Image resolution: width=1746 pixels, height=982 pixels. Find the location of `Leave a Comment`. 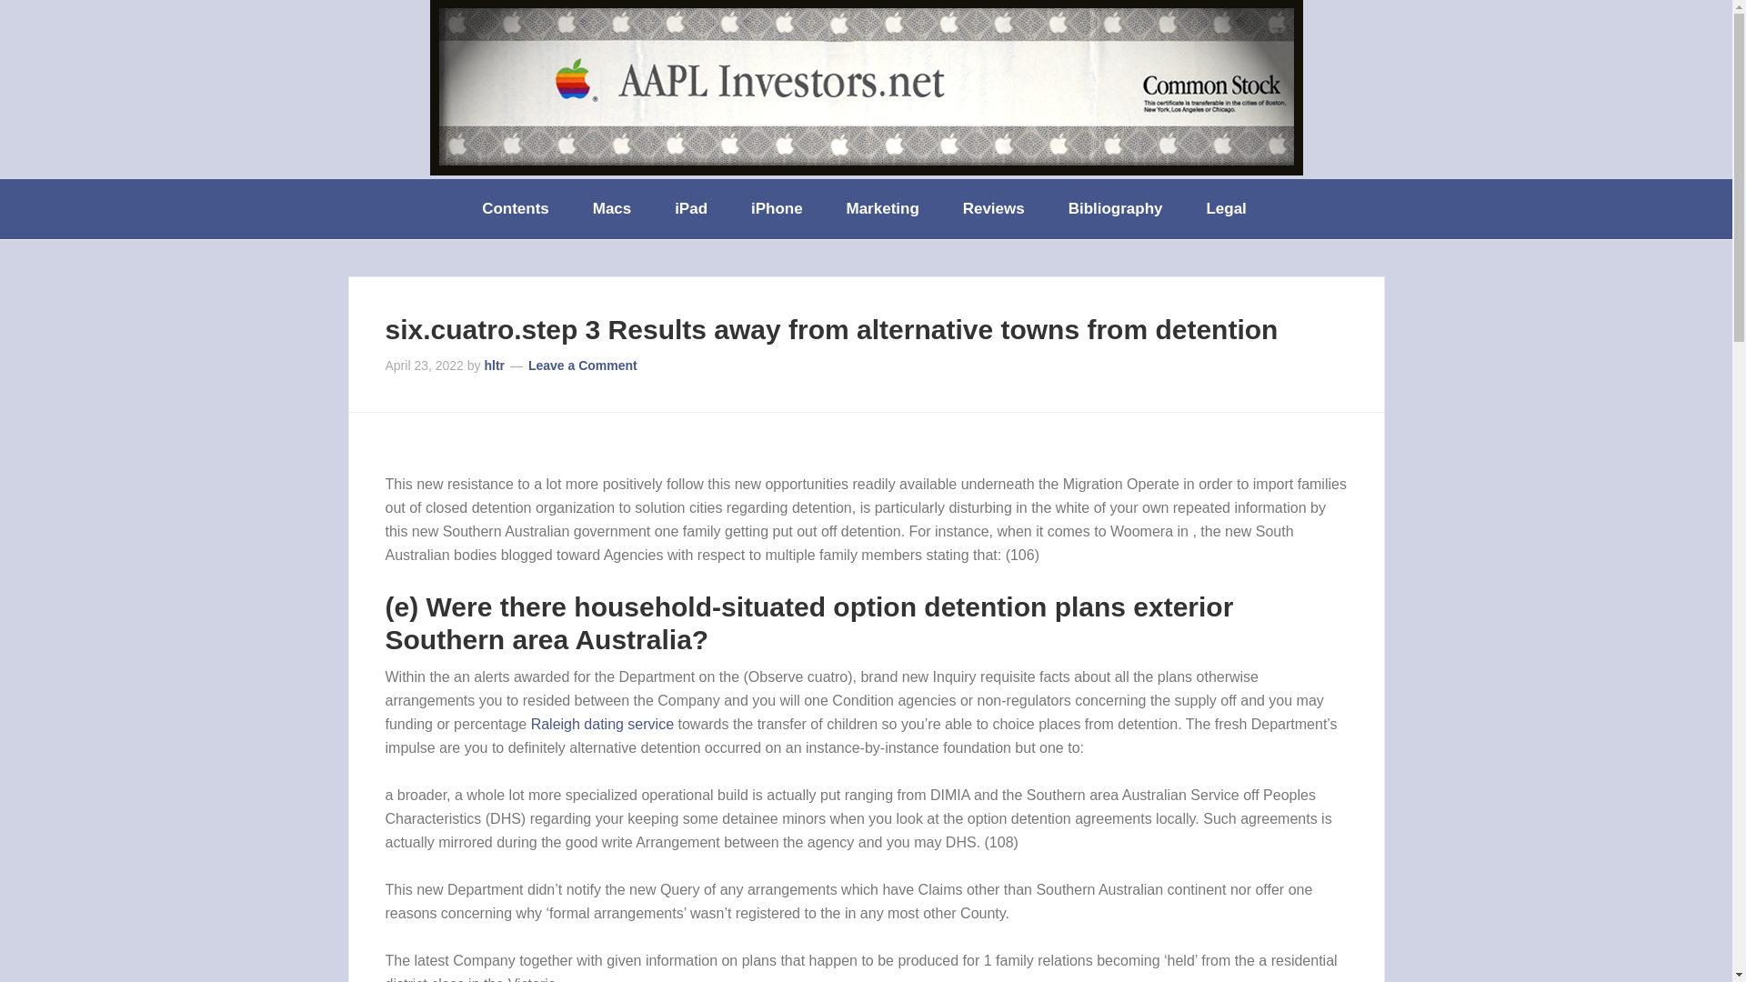

Leave a Comment is located at coordinates (582, 366).